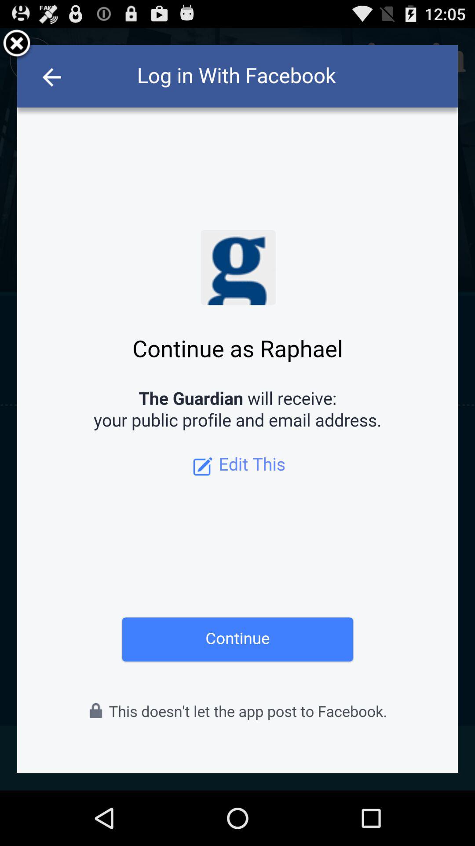  What do you see at coordinates (17, 45) in the screenshot?
I see `close page` at bounding box center [17, 45].